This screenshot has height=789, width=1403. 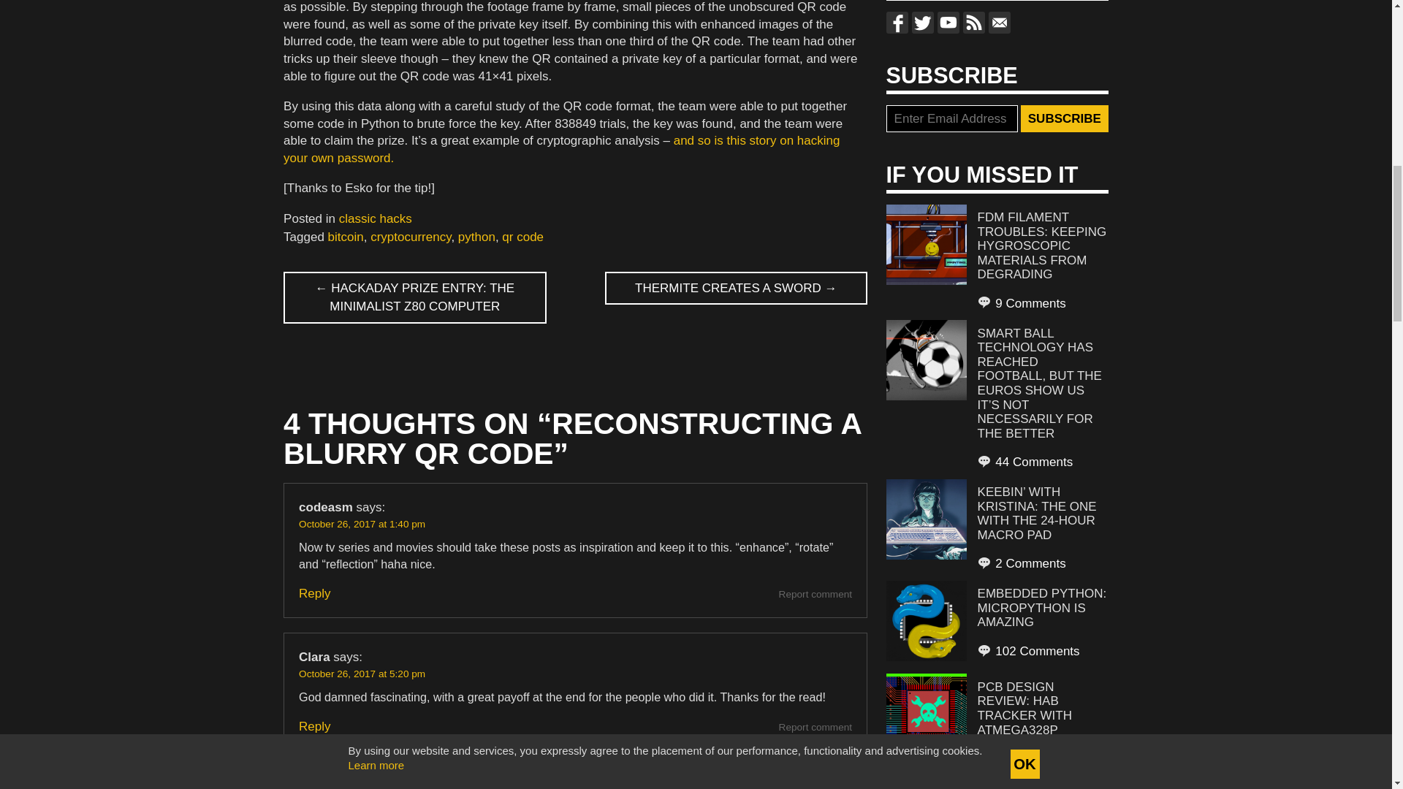 What do you see at coordinates (815, 728) in the screenshot?
I see `Report comment` at bounding box center [815, 728].